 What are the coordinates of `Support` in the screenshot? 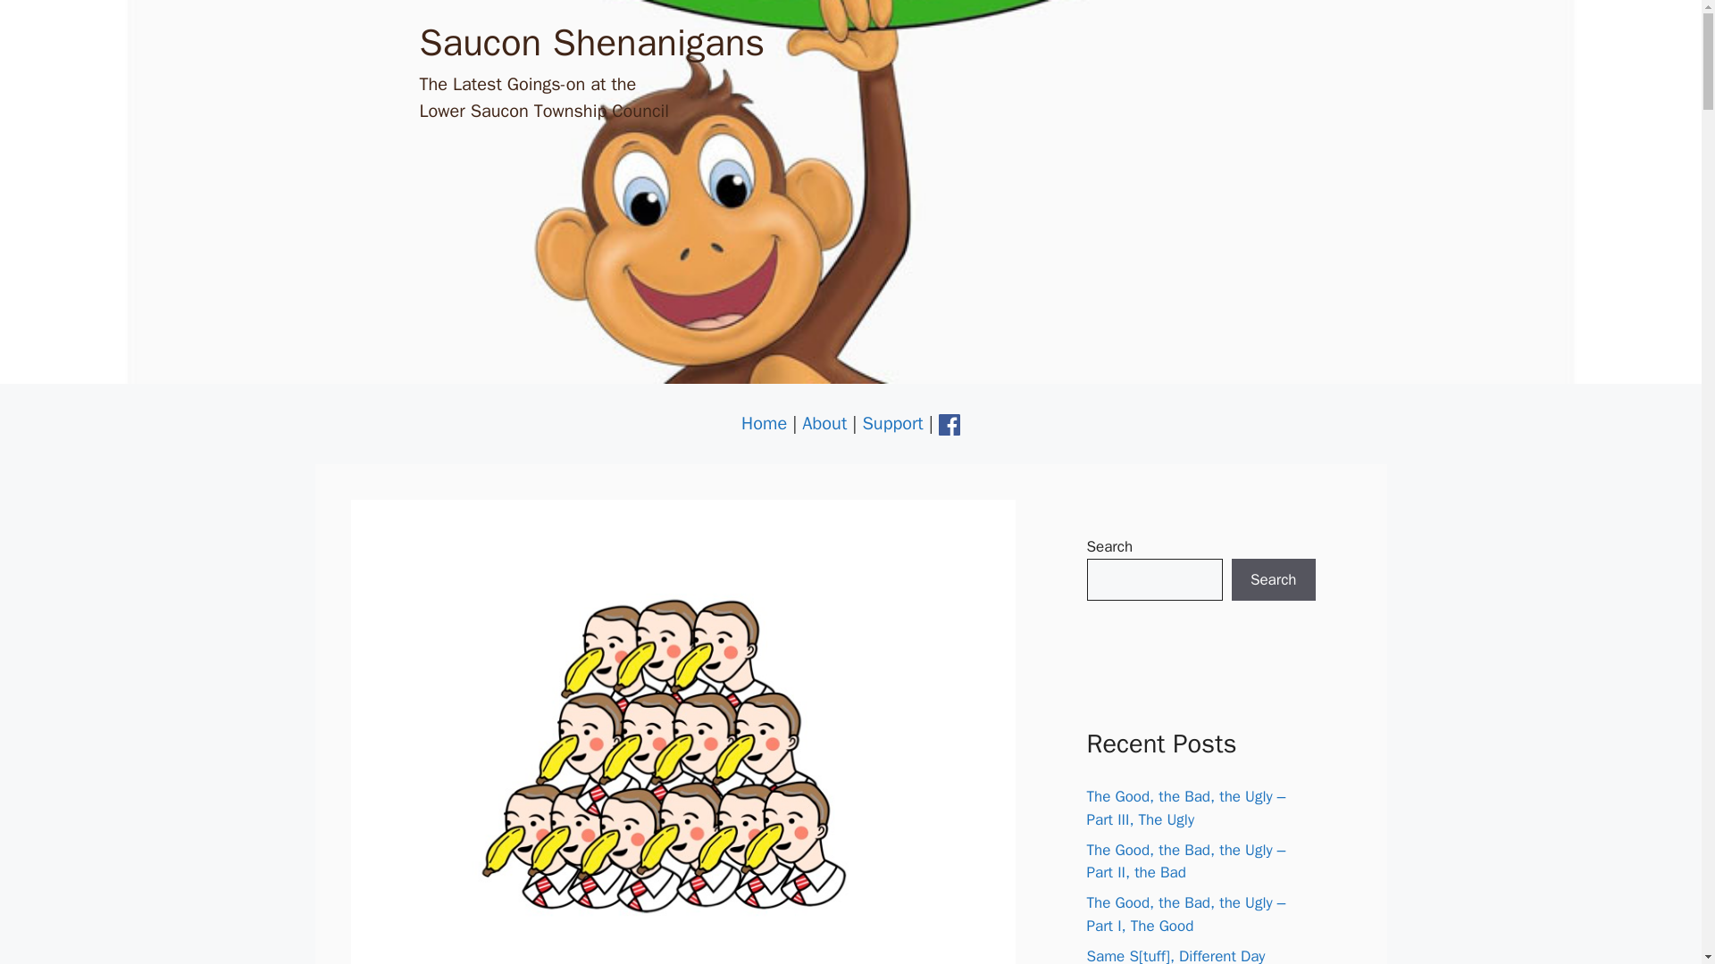 It's located at (891, 423).